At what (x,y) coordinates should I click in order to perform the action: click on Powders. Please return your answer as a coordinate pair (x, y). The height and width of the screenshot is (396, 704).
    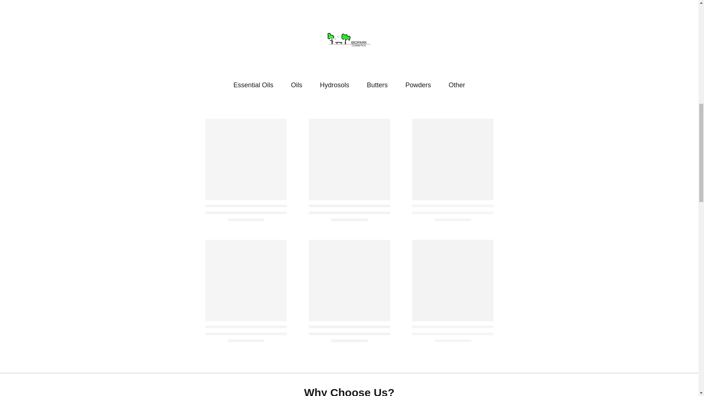
    Looking at the image, I should click on (418, 85).